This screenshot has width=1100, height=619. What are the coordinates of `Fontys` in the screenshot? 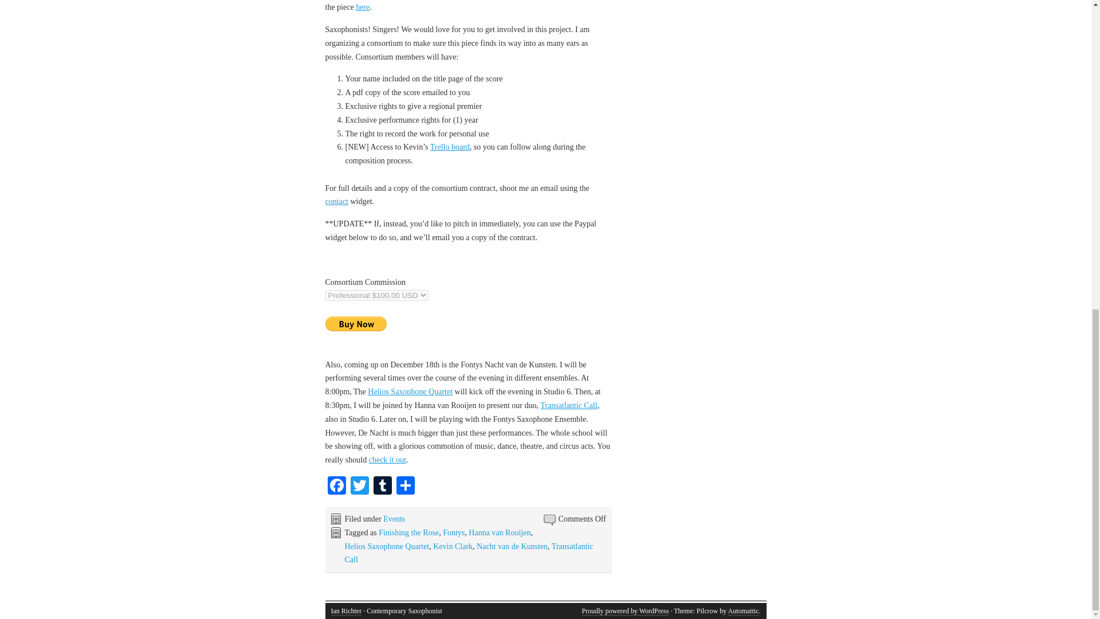 It's located at (454, 533).